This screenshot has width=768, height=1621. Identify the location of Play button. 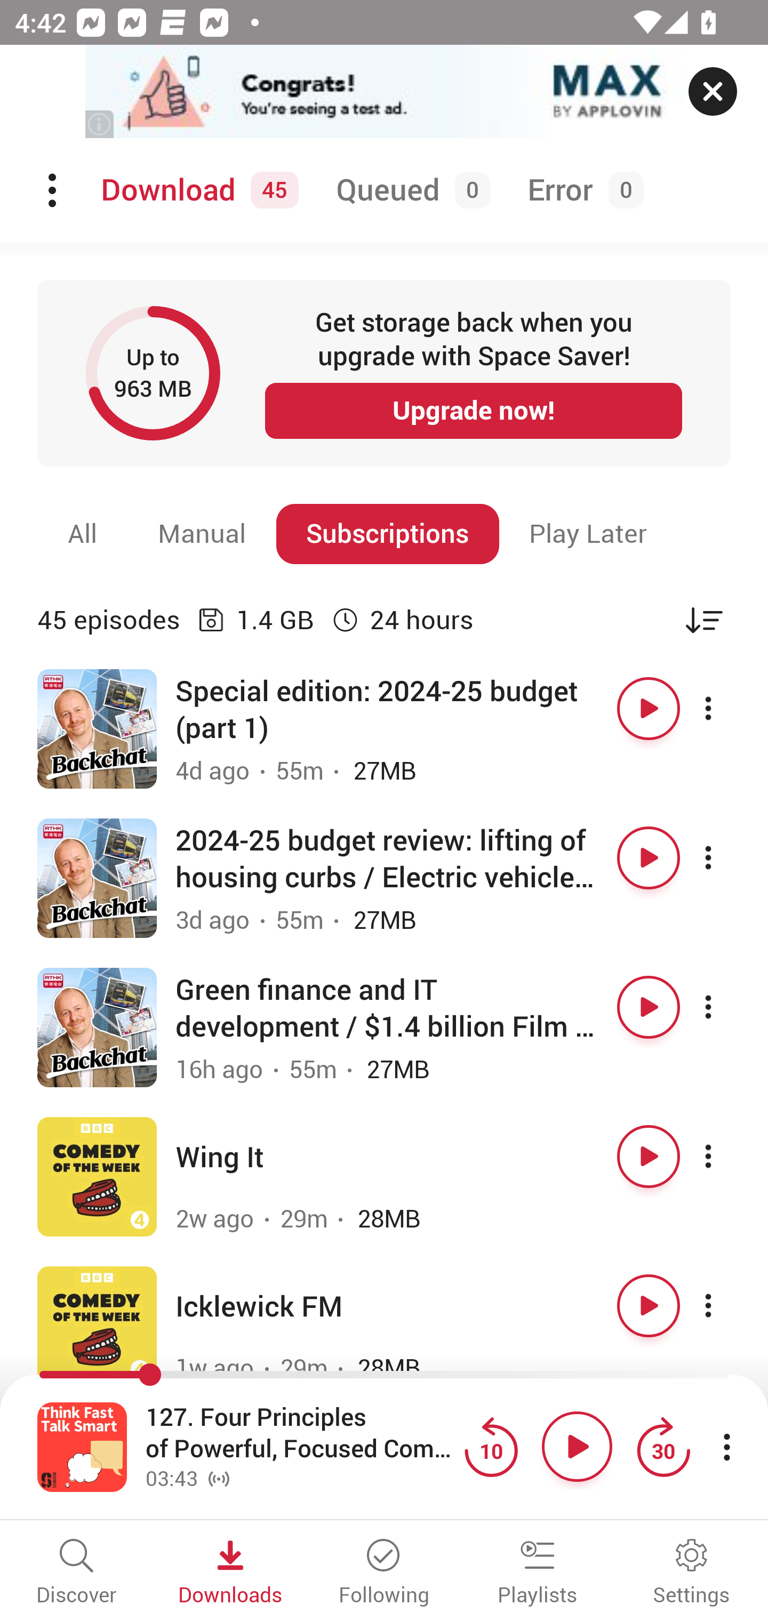
(649, 858).